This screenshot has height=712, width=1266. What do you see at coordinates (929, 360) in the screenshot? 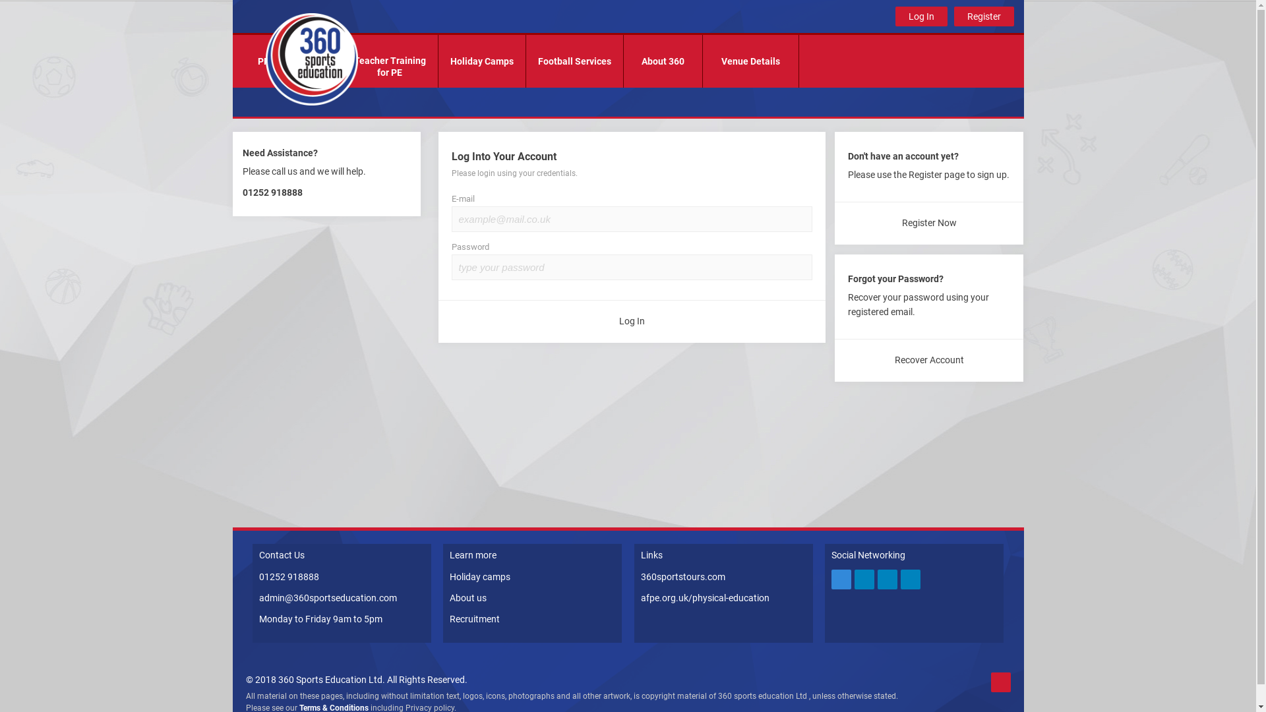
I see `Recover Account` at bounding box center [929, 360].